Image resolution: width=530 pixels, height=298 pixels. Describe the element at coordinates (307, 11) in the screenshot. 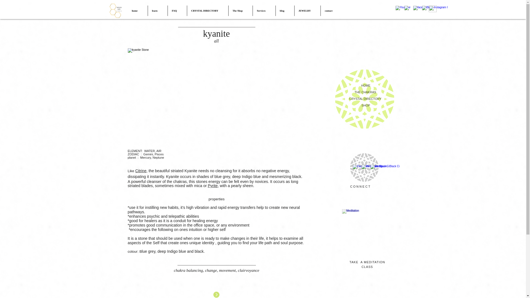

I see `JEWELRY` at that location.